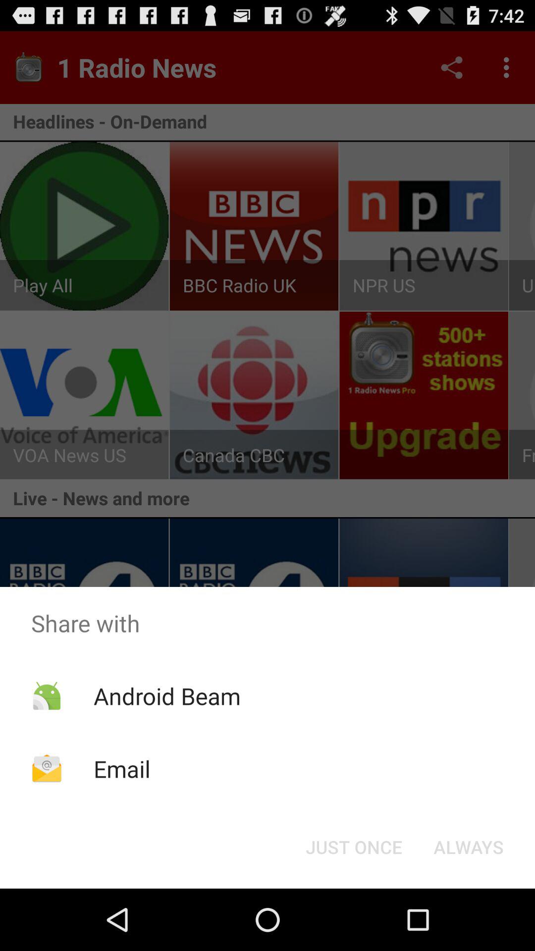 This screenshot has width=535, height=951. Describe the element at coordinates (469, 847) in the screenshot. I see `scroll to the always` at that location.